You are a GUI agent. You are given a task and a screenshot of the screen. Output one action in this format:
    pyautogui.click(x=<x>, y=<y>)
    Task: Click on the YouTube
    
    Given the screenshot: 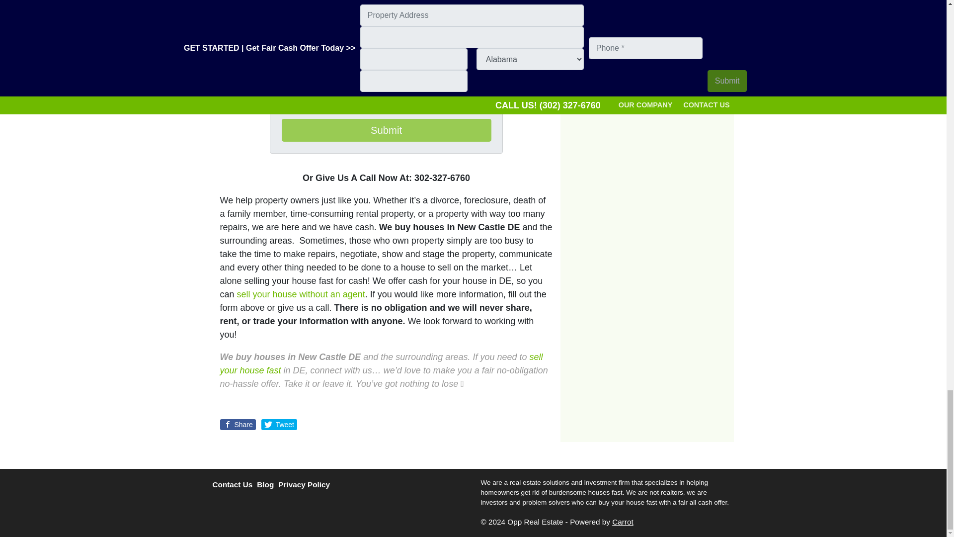 What is the action you would take?
    pyautogui.click(x=237, y=507)
    